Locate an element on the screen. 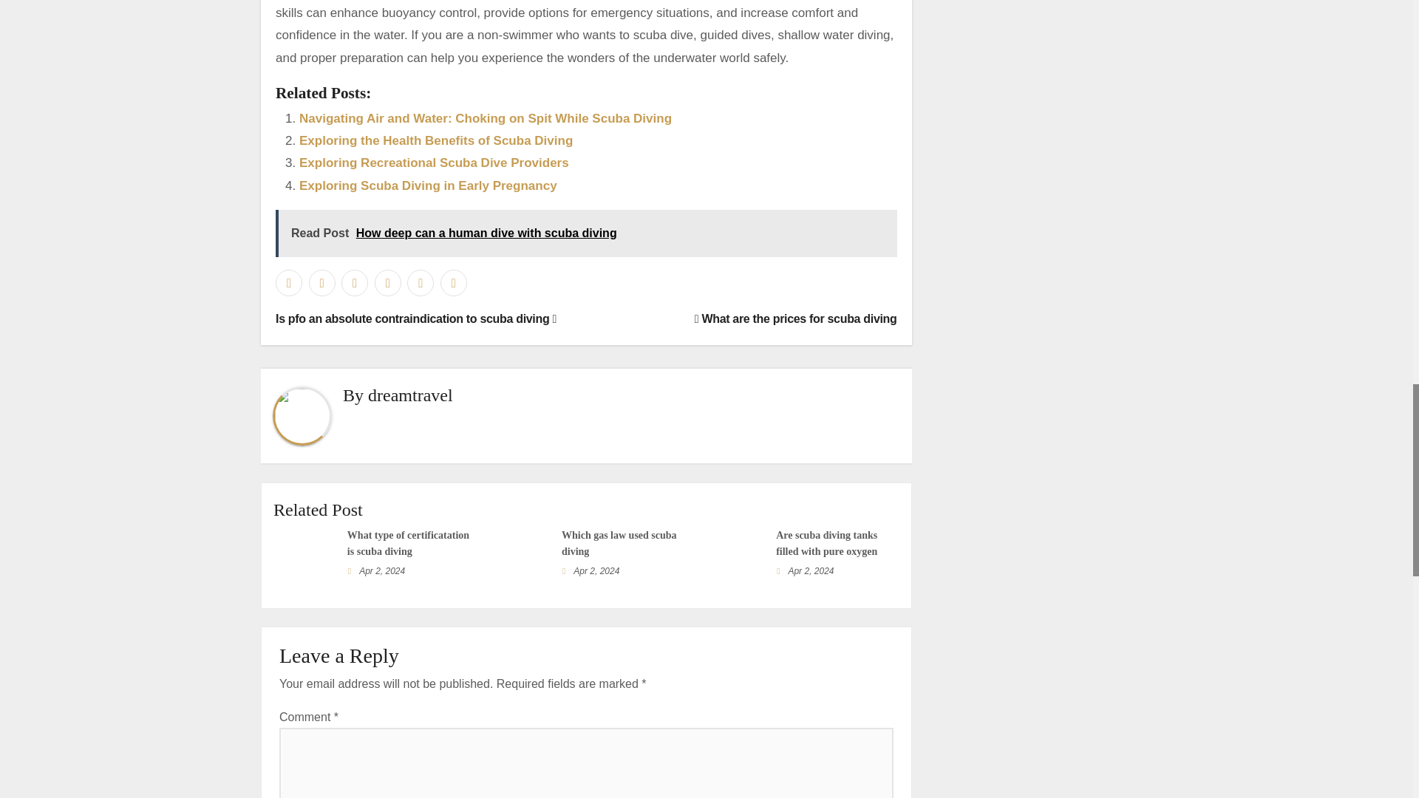 This screenshot has height=798, width=1419. Exploring Scuba Diving in Early Pregnancy is located at coordinates (429, 185).